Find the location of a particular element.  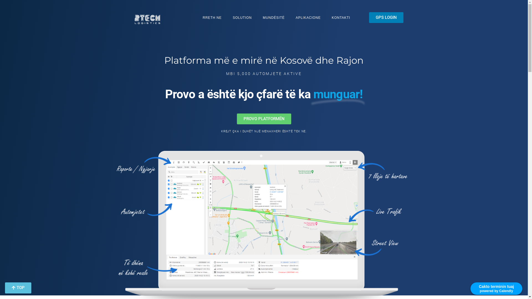

SOLUTION is located at coordinates (242, 18).